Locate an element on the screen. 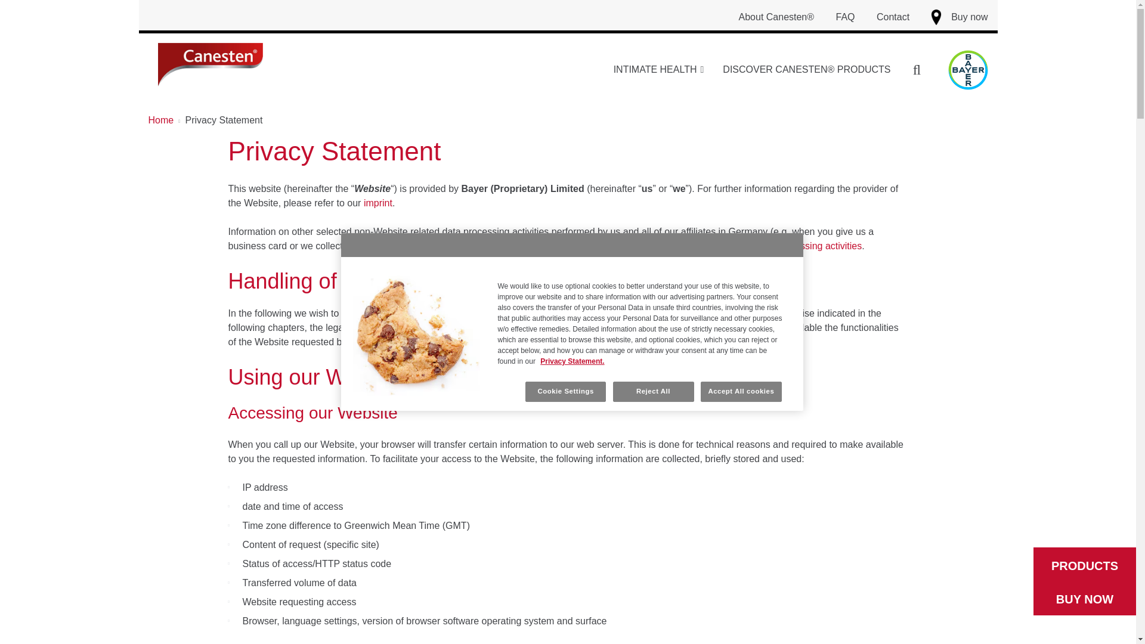 The width and height of the screenshot is (1145, 644). Bayer is located at coordinates (967, 70).